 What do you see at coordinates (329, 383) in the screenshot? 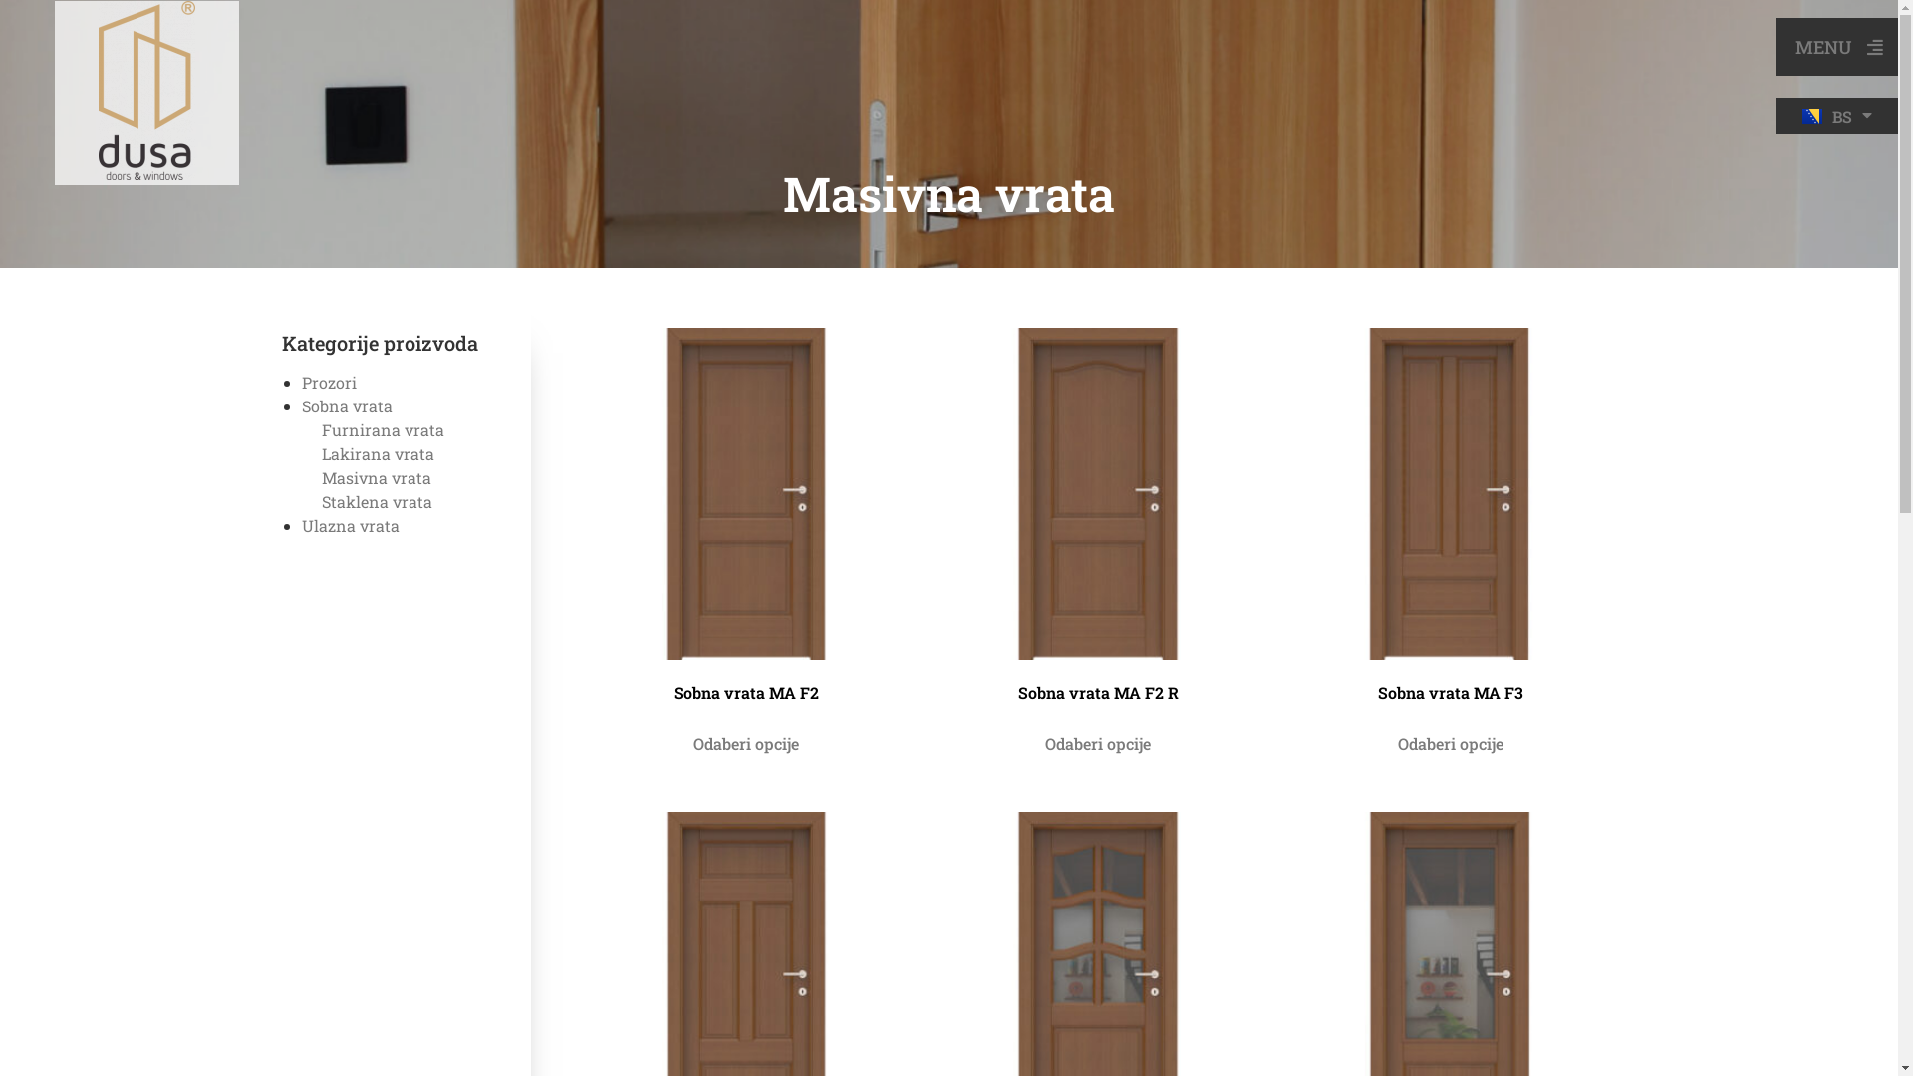
I see `Prozori` at bounding box center [329, 383].